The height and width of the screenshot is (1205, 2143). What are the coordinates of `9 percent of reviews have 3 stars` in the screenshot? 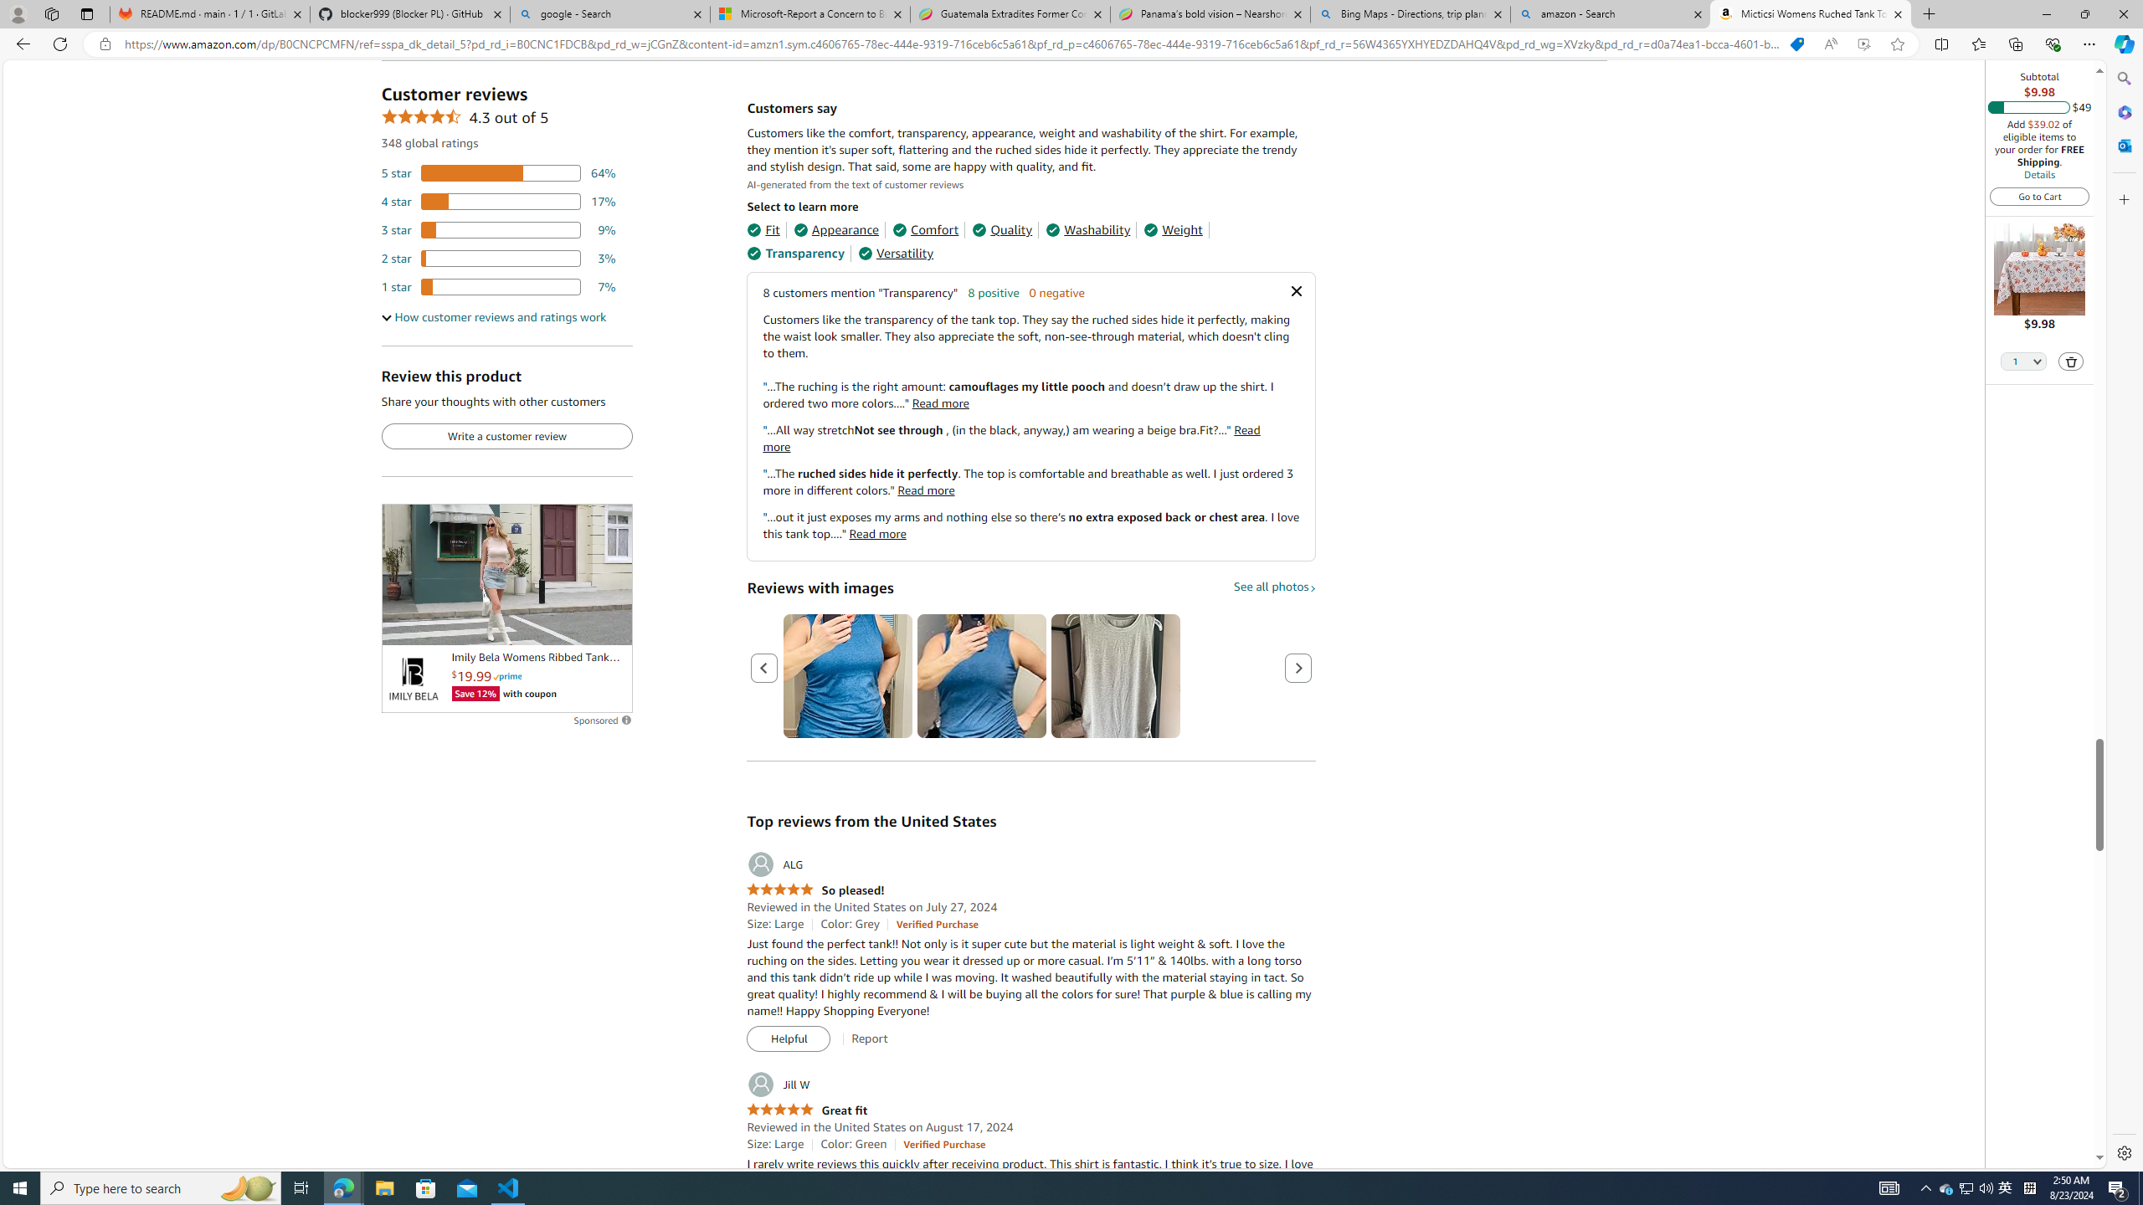 It's located at (499, 230).